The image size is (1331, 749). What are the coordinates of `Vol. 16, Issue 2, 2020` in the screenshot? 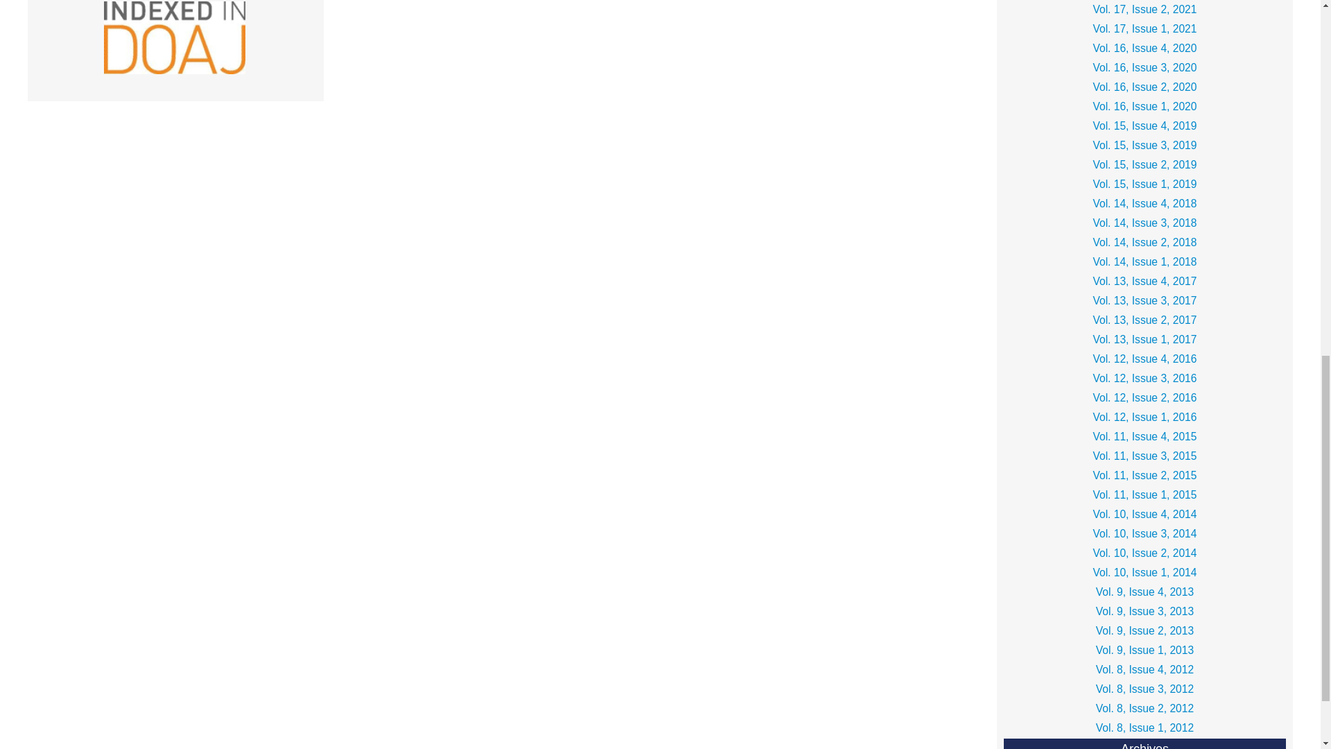 It's located at (1144, 87).